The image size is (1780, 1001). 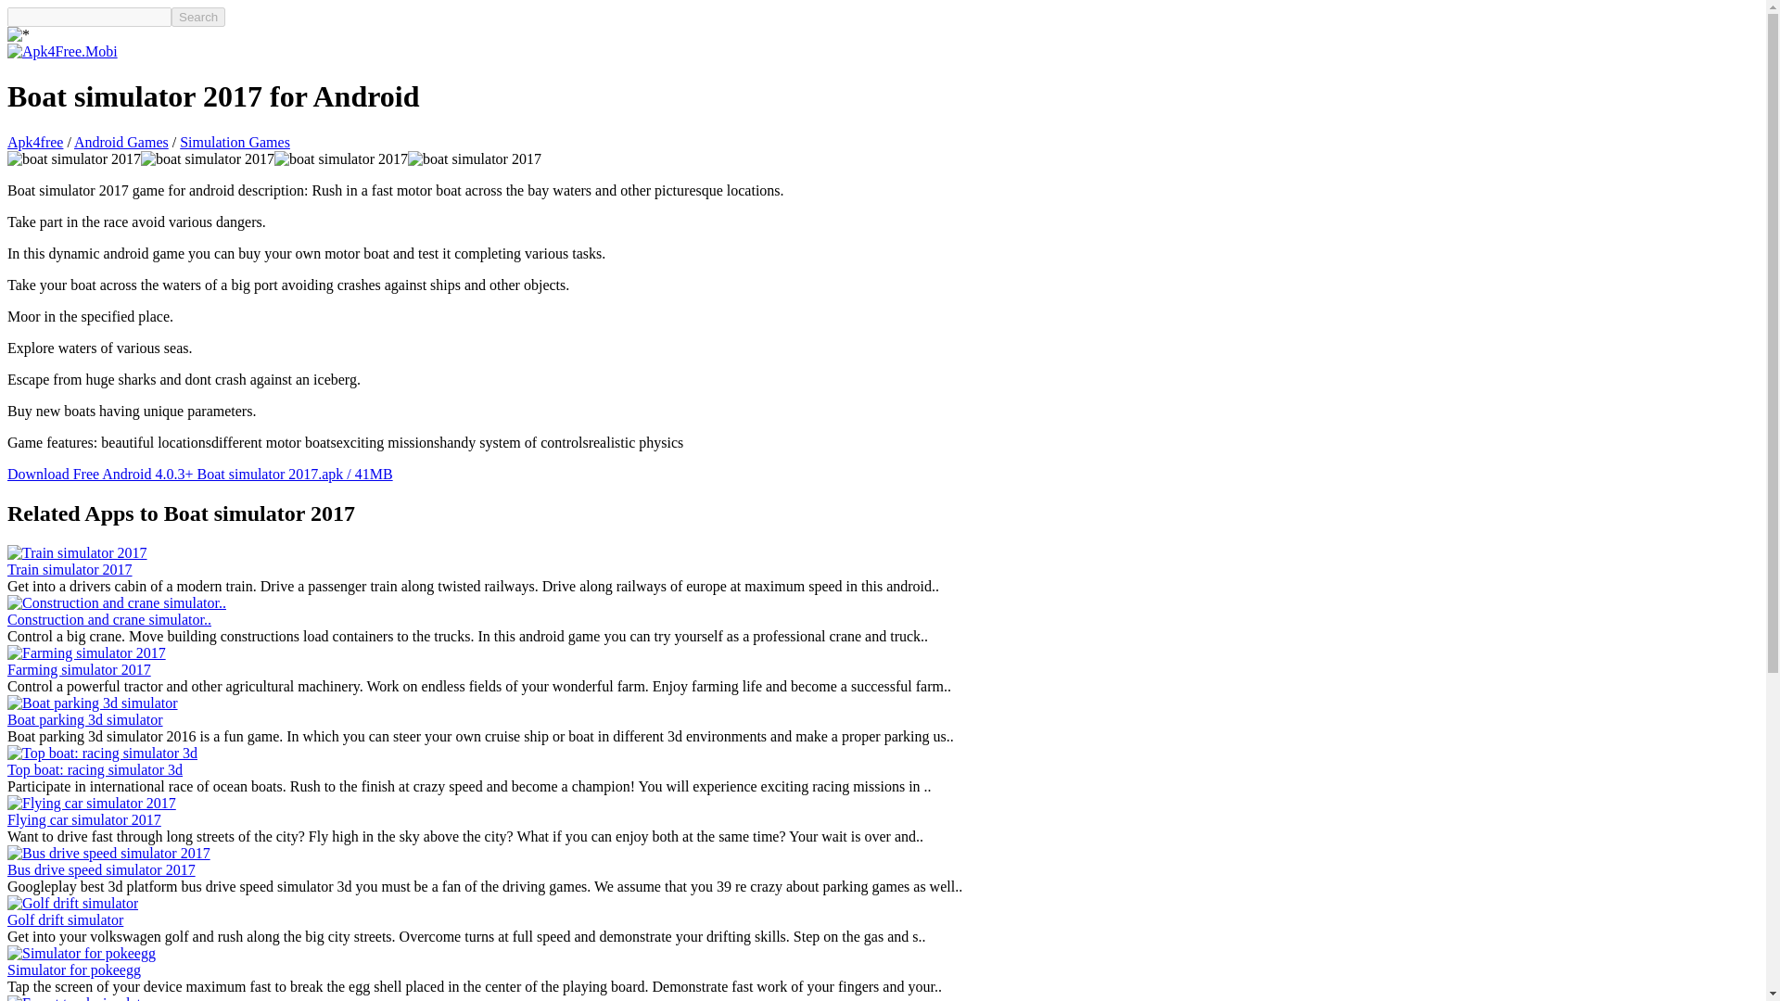 What do you see at coordinates (121, 142) in the screenshot?
I see `Android Games` at bounding box center [121, 142].